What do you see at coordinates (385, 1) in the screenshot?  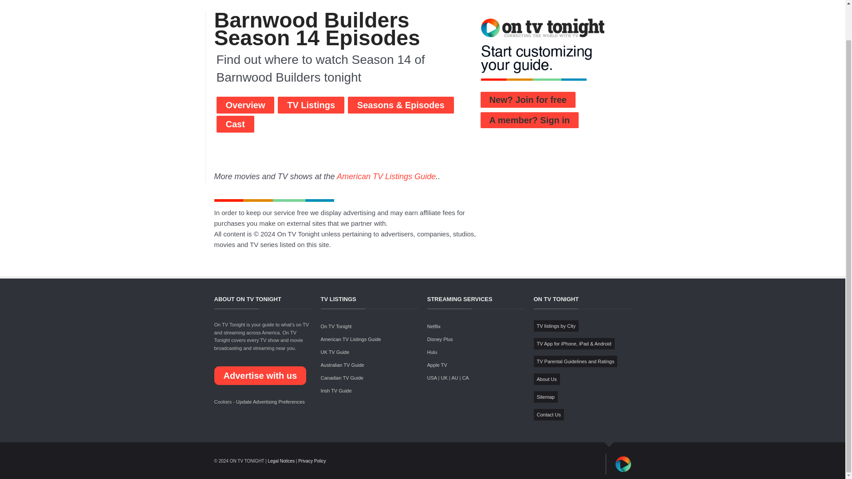 I see `HOME` at bounding box center [385, 1].